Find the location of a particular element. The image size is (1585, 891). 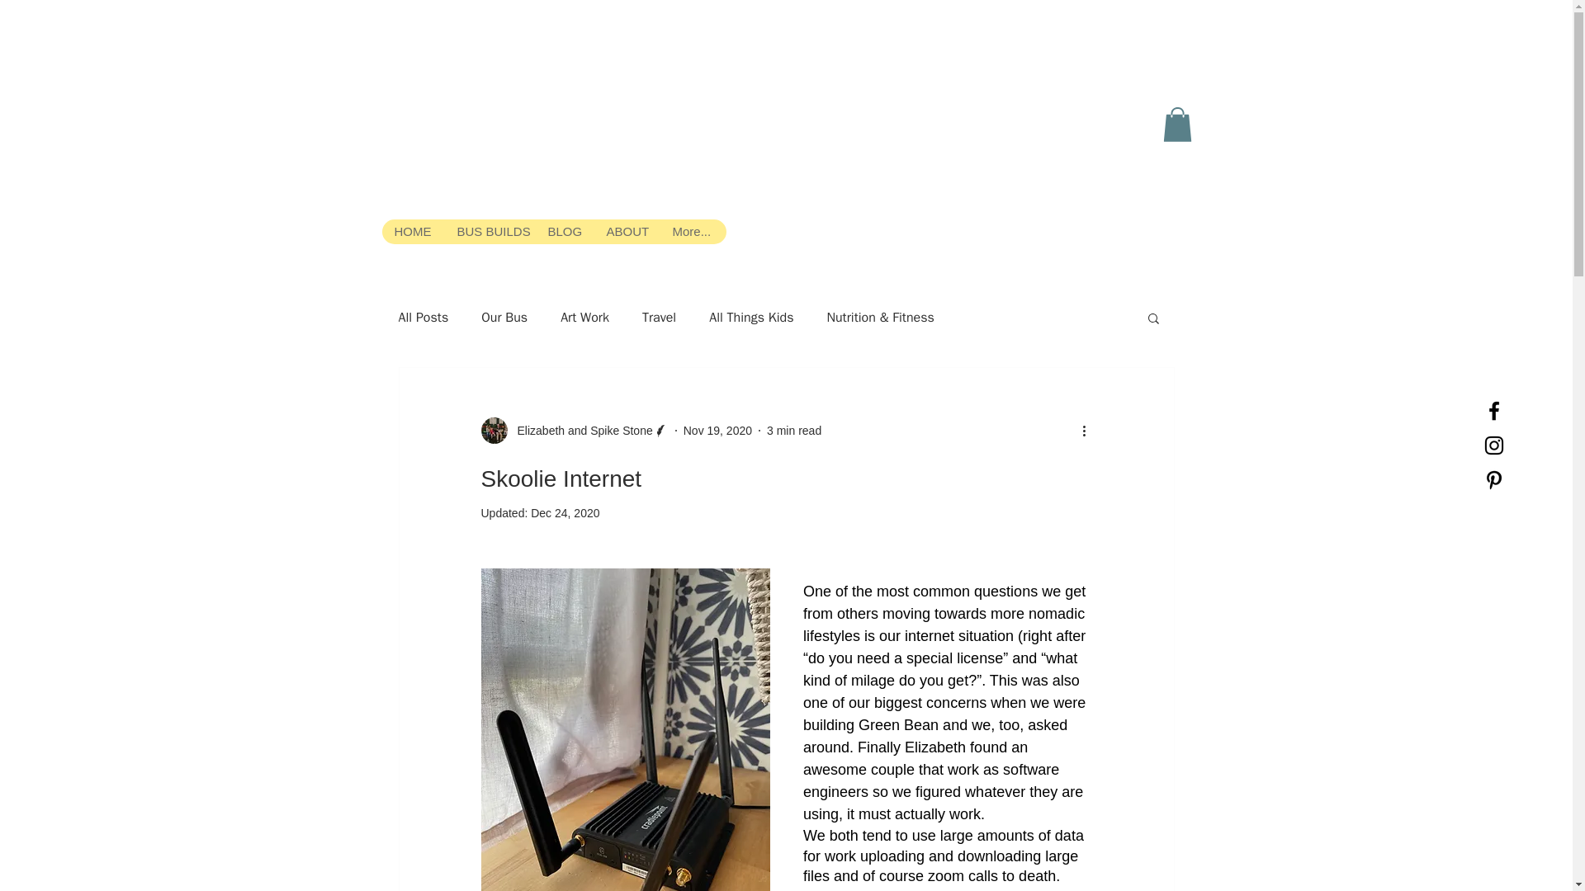

Travel is located at coordinates (659, 317).